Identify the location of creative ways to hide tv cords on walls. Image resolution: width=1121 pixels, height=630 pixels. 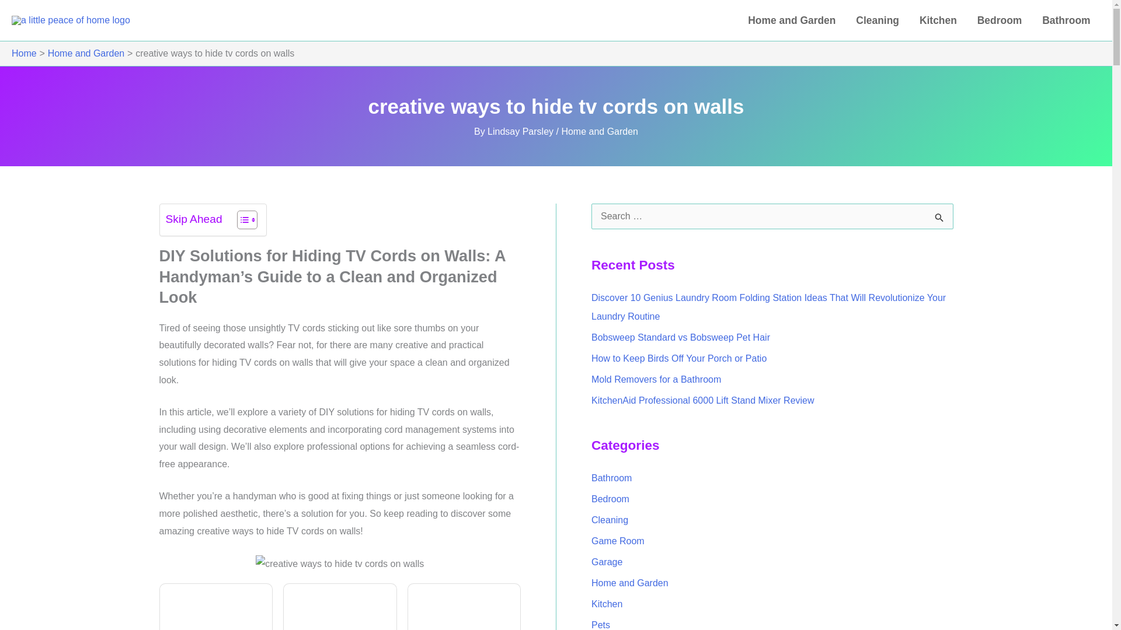
(339, 563).